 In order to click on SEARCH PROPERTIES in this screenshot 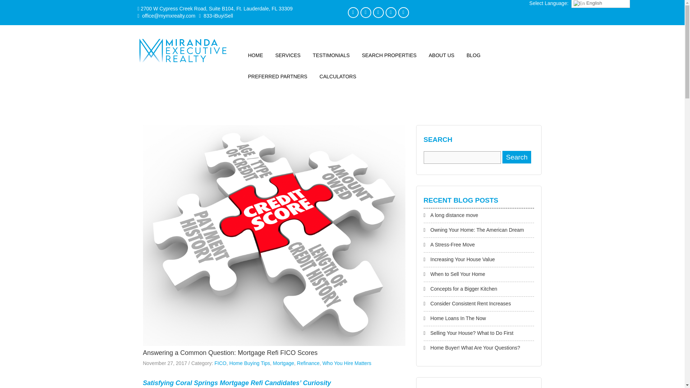, I will do `click(389, 55)`.